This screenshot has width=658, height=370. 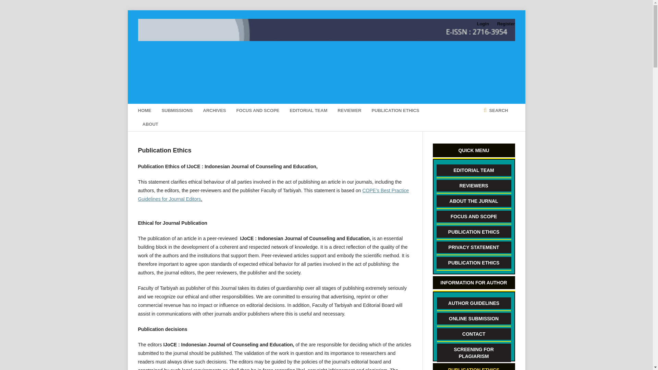 I want to click on EDITORIAL TEAM, so click(x=474, y=170).